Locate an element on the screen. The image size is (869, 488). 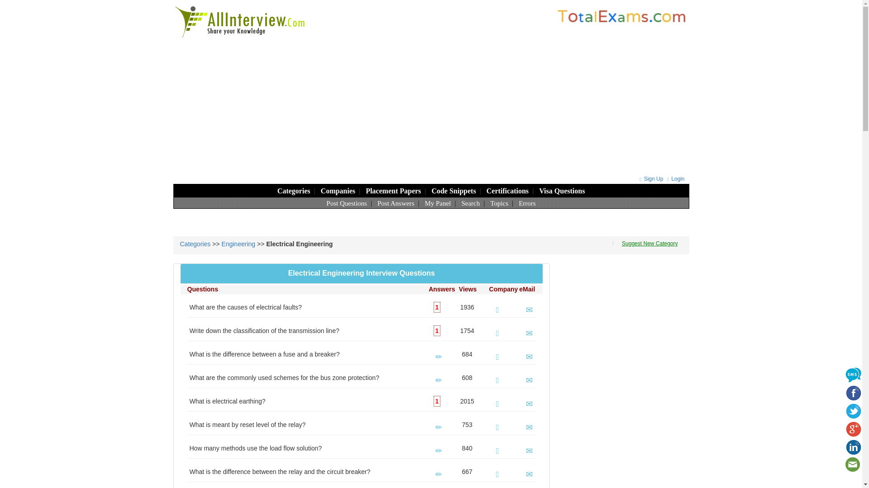
Categories is located at coordinates (293, 191).